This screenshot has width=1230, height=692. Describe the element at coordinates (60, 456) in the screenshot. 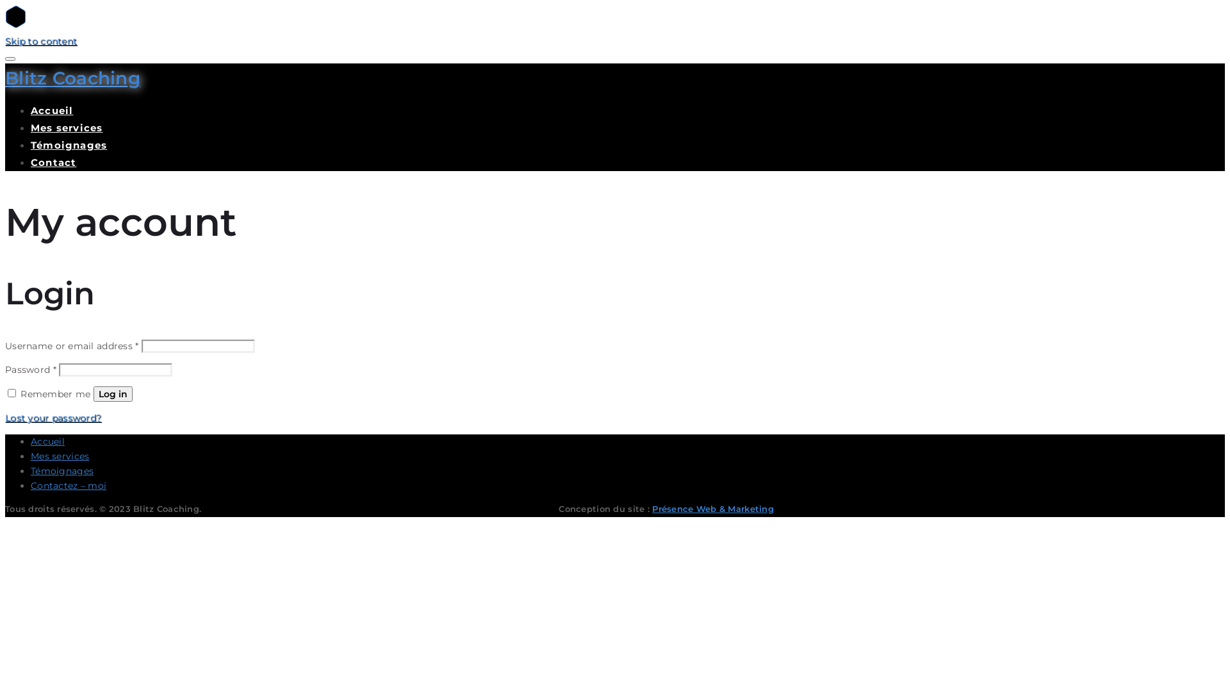

I see `Mes services` at that location.